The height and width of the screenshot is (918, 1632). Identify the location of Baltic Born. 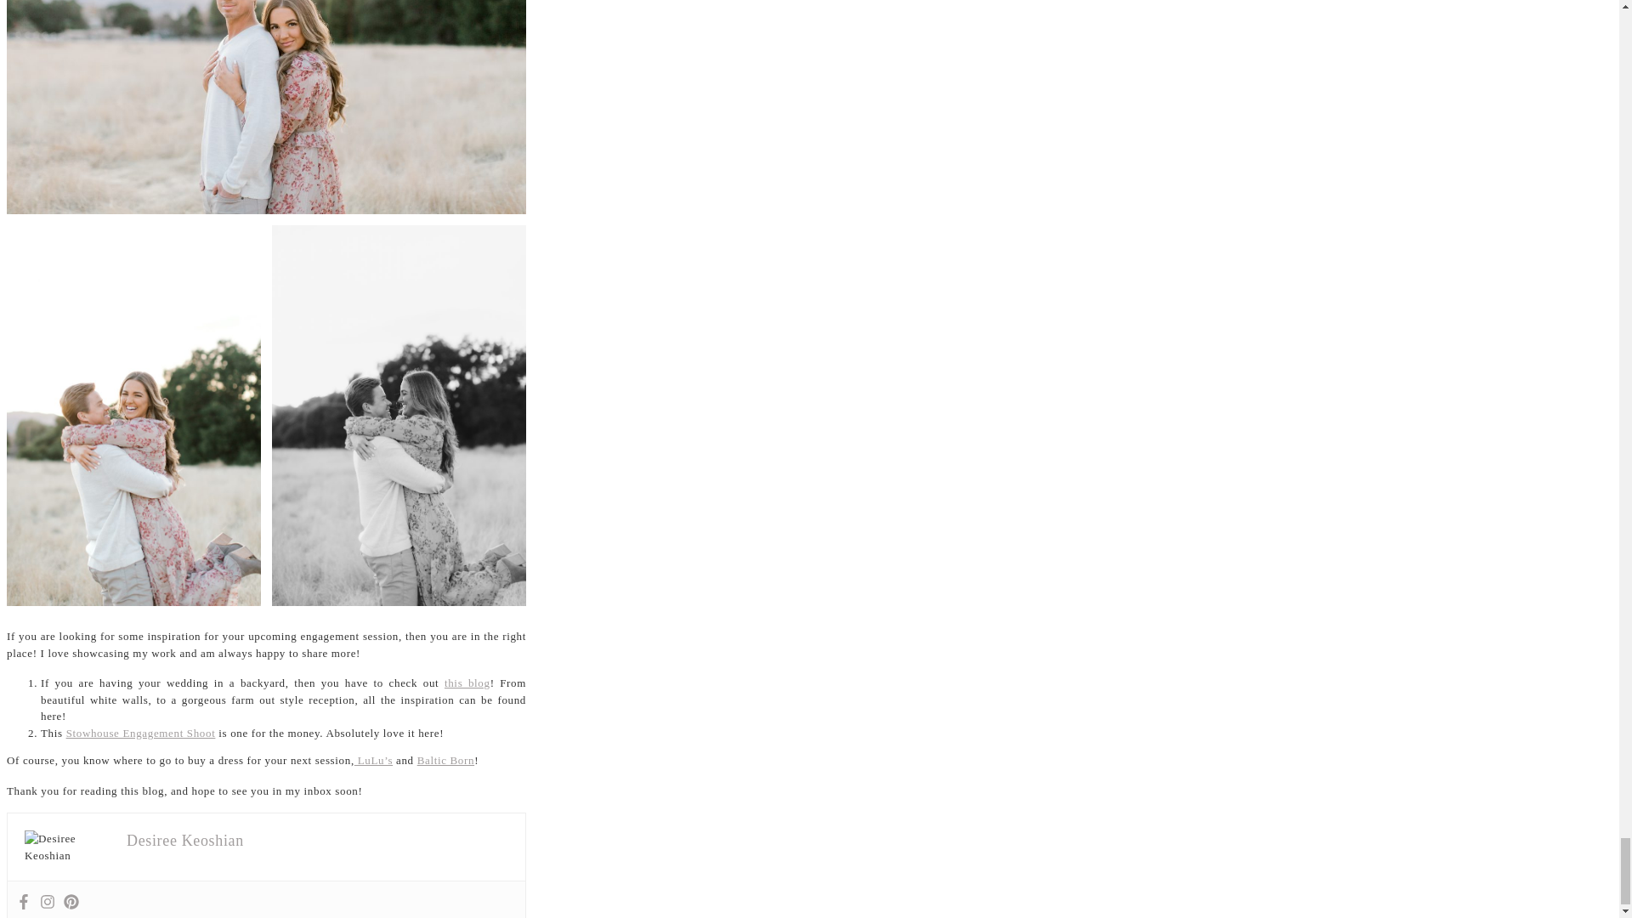
(445, 760).